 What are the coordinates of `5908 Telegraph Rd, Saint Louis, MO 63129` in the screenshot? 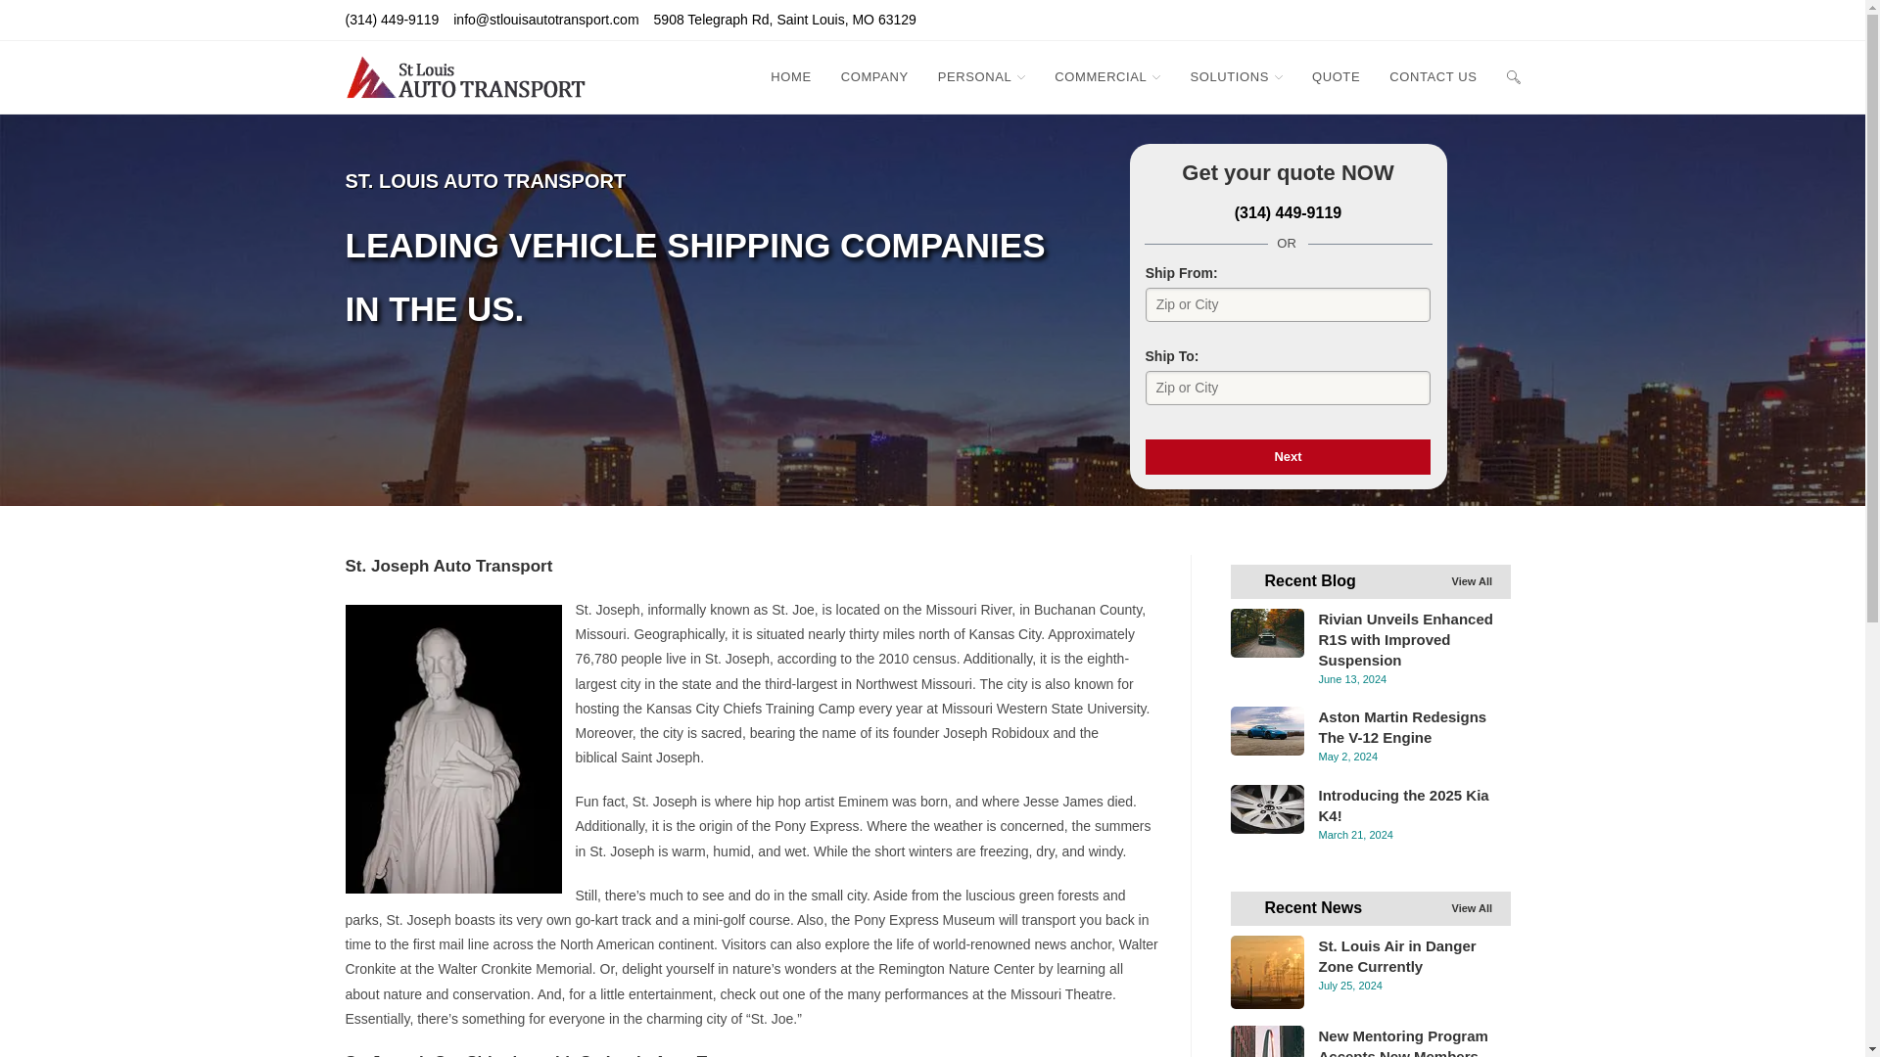 It's located at (785, 20).